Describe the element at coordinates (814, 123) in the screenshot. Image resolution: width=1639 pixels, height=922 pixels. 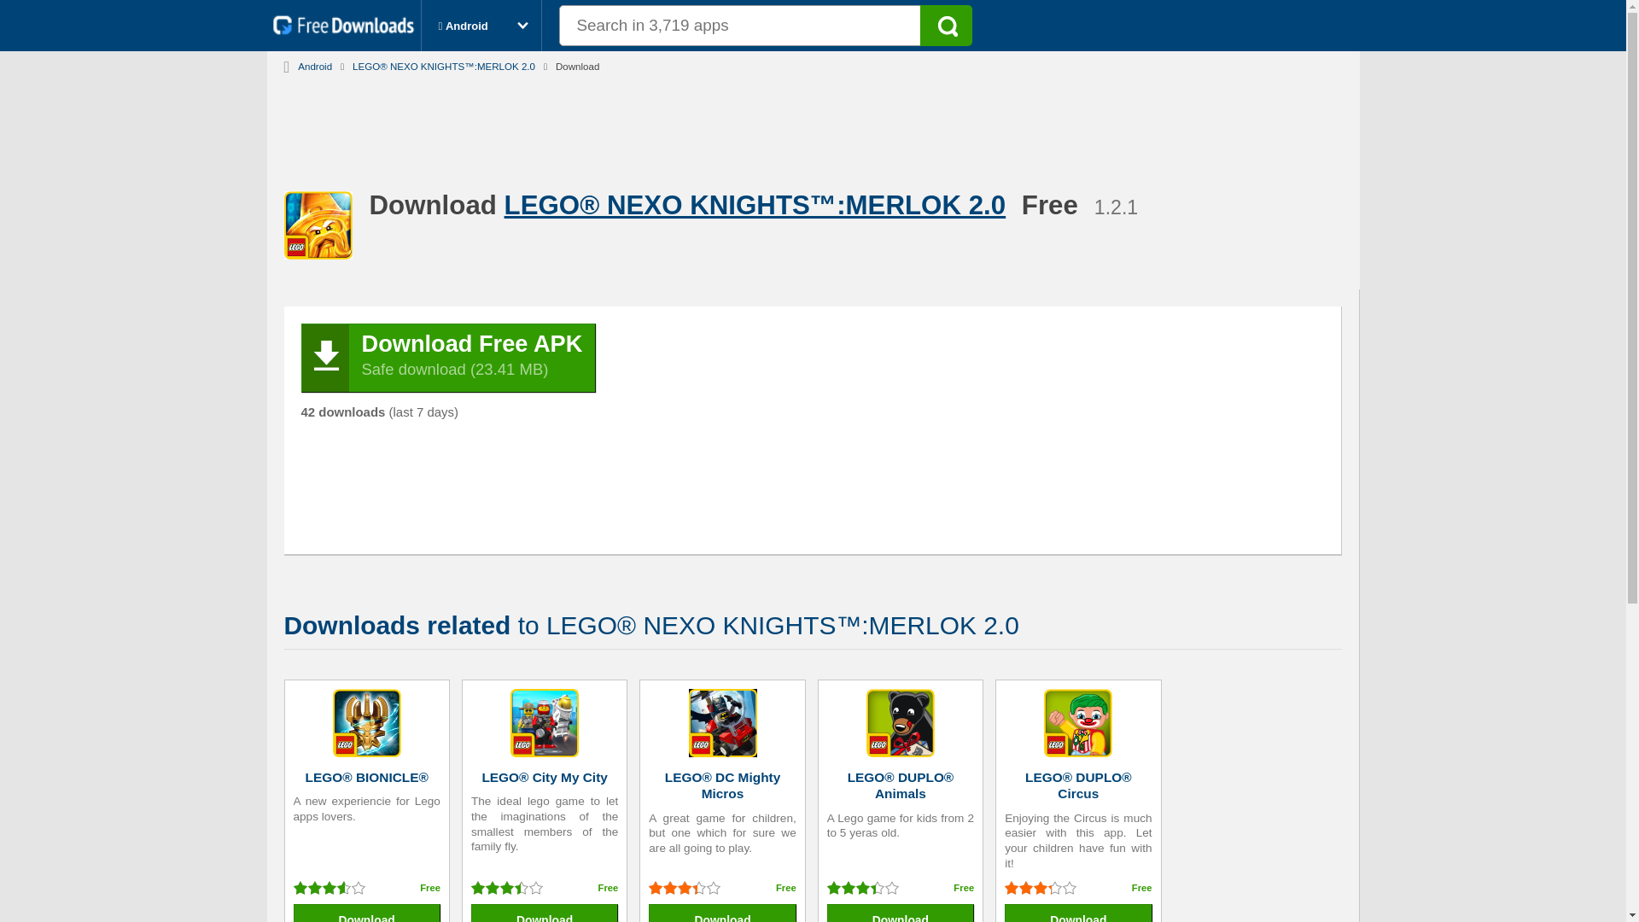
I see `Advertisement` at that location.